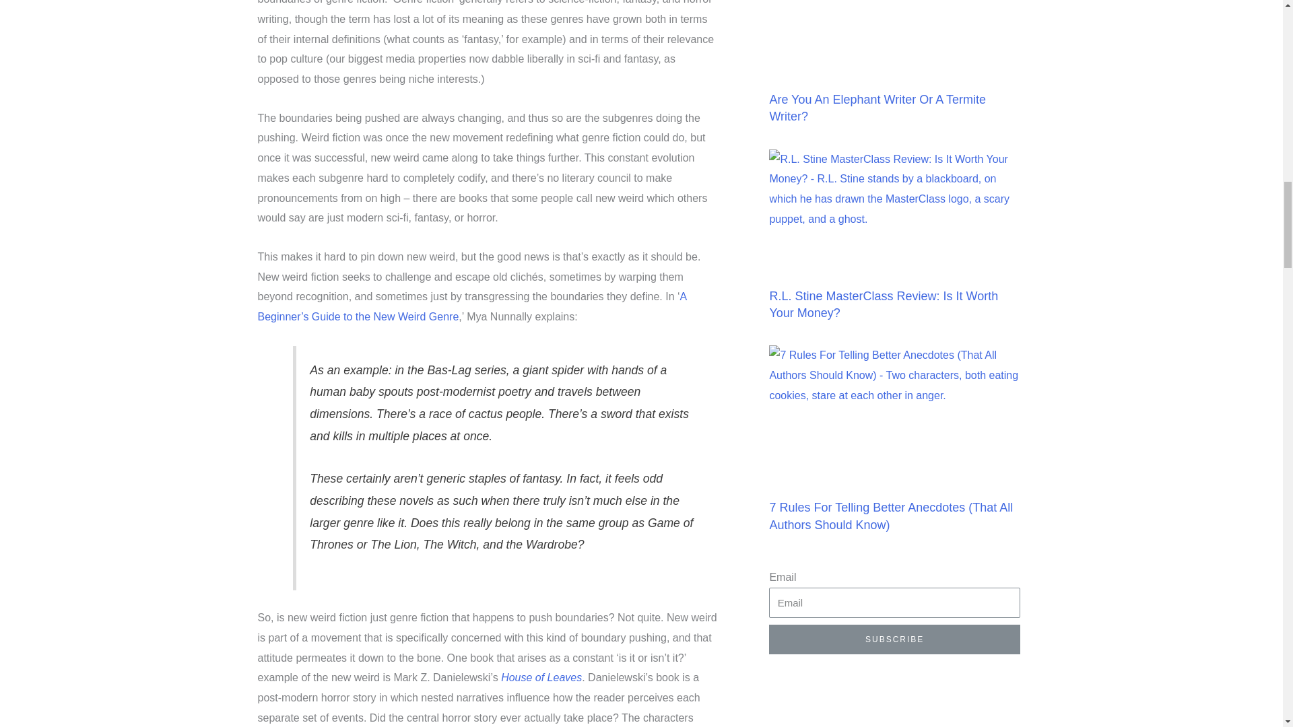  I want to click on House of Leaves, so click(541, 677).